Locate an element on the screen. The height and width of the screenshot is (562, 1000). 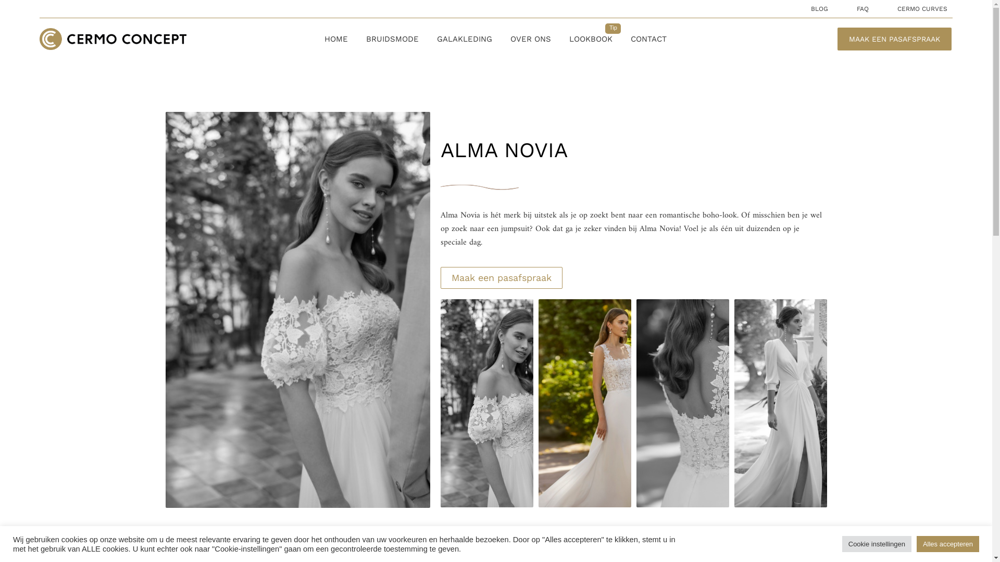
Cookie instellingen is located at coordinates (877, 544).